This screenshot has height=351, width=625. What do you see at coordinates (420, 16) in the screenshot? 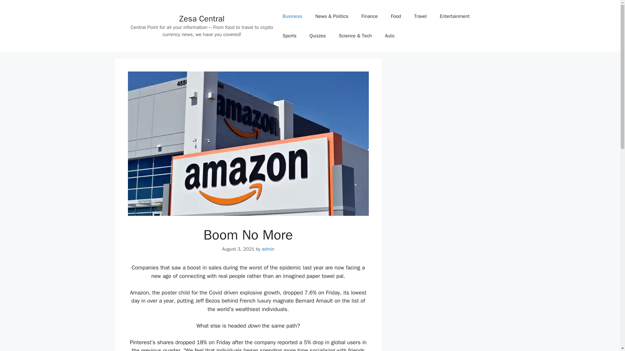
I see `Travel` at bounding box center [420, 16].